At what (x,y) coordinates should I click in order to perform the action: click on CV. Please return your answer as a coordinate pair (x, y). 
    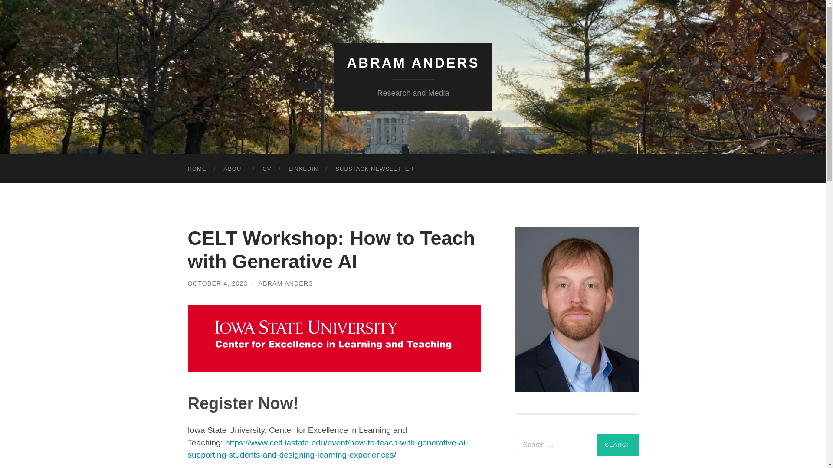
    Looking at the image, I should click on (267, 169).